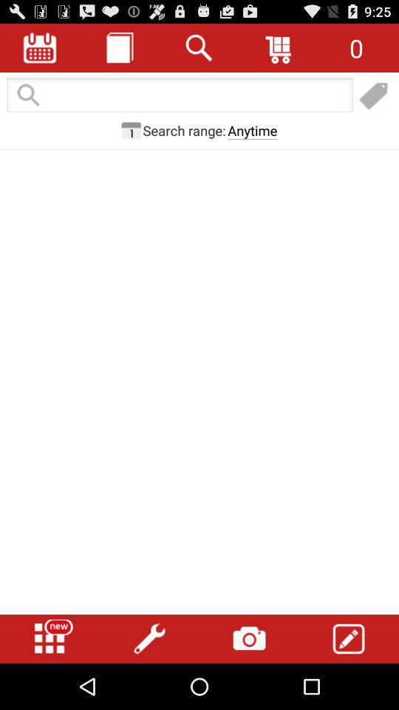 This screenshot has width=399, height=710. I want to click on show new events, so click(50, 639).